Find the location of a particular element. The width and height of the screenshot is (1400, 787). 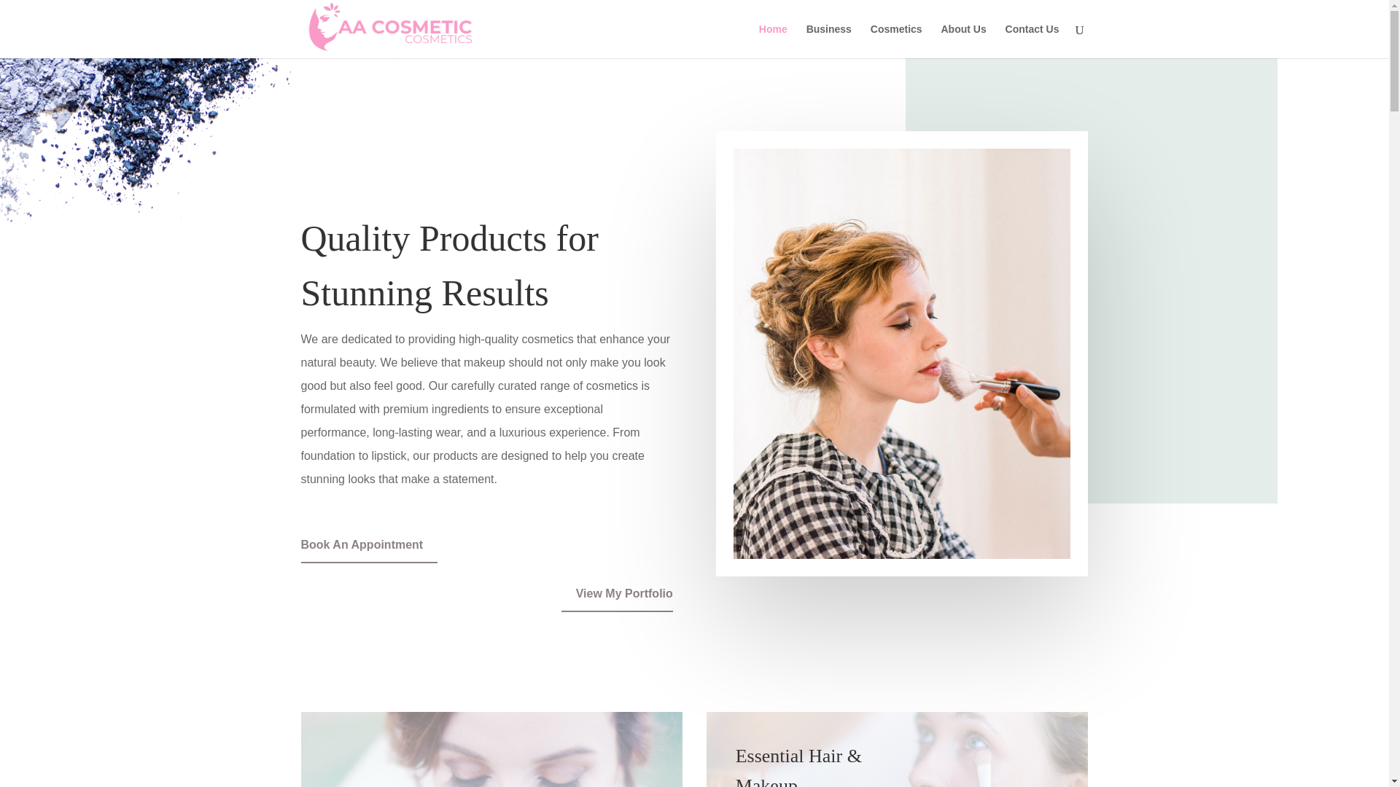

View My Portfolio is located at coordinates (617, 598).